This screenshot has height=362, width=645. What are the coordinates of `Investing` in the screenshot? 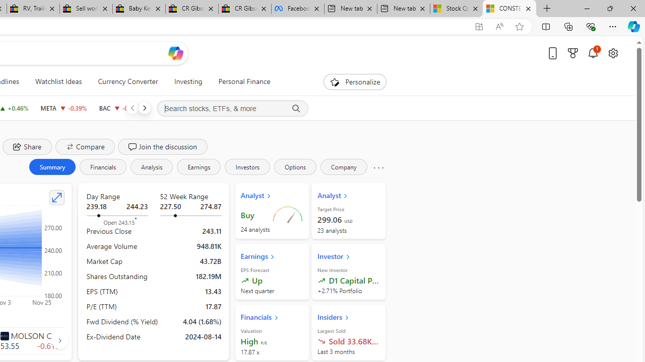 It's located at (188, 81).